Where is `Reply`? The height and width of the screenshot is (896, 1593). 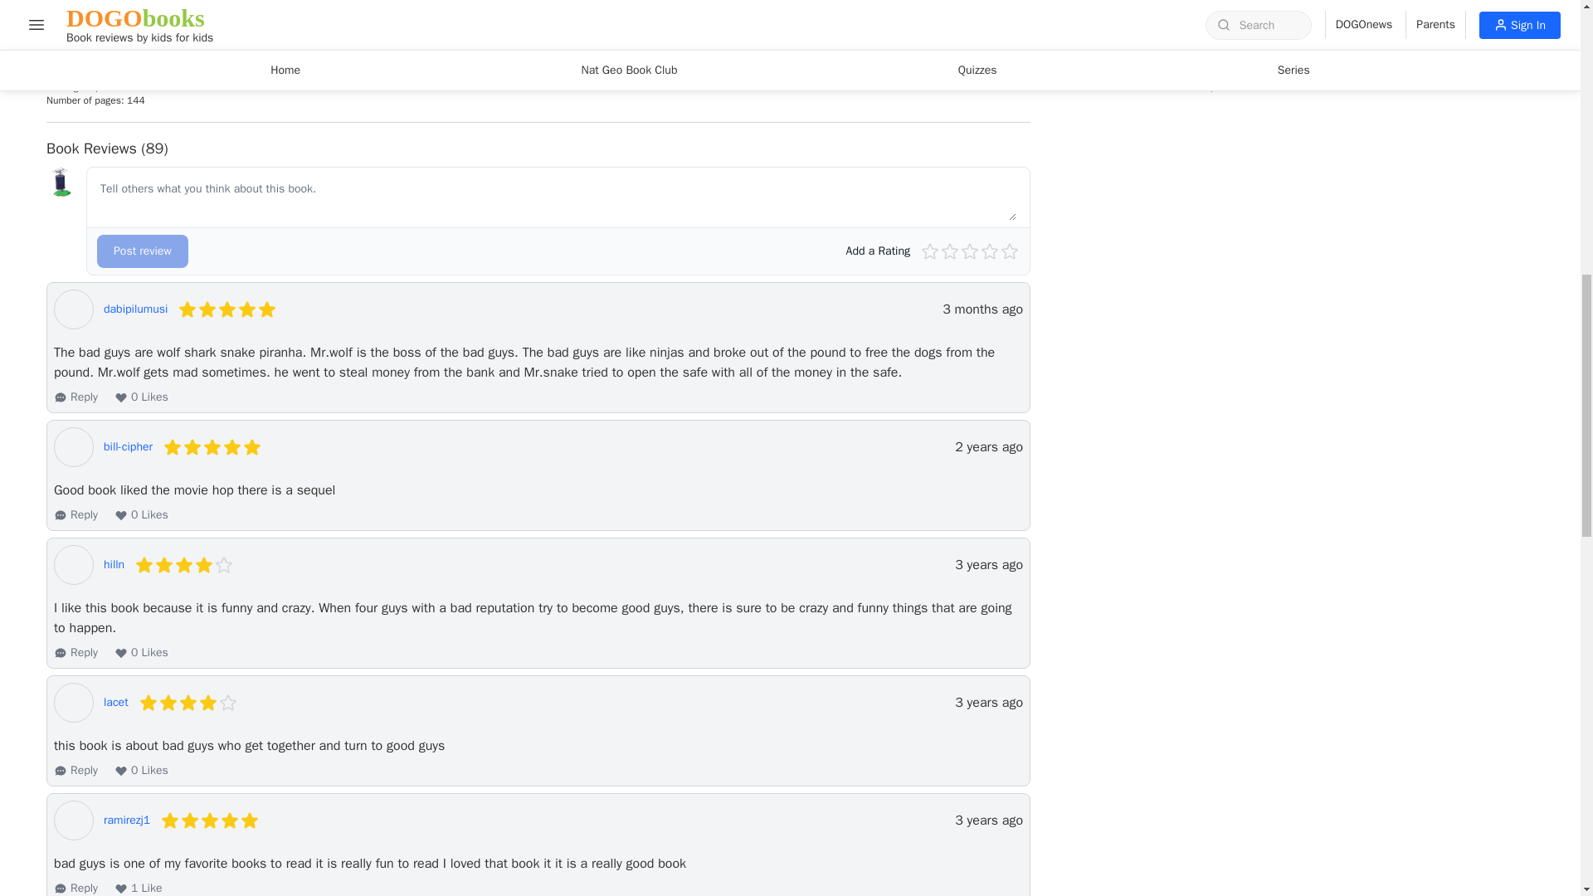
Reply is located at coordinates (76, 514).